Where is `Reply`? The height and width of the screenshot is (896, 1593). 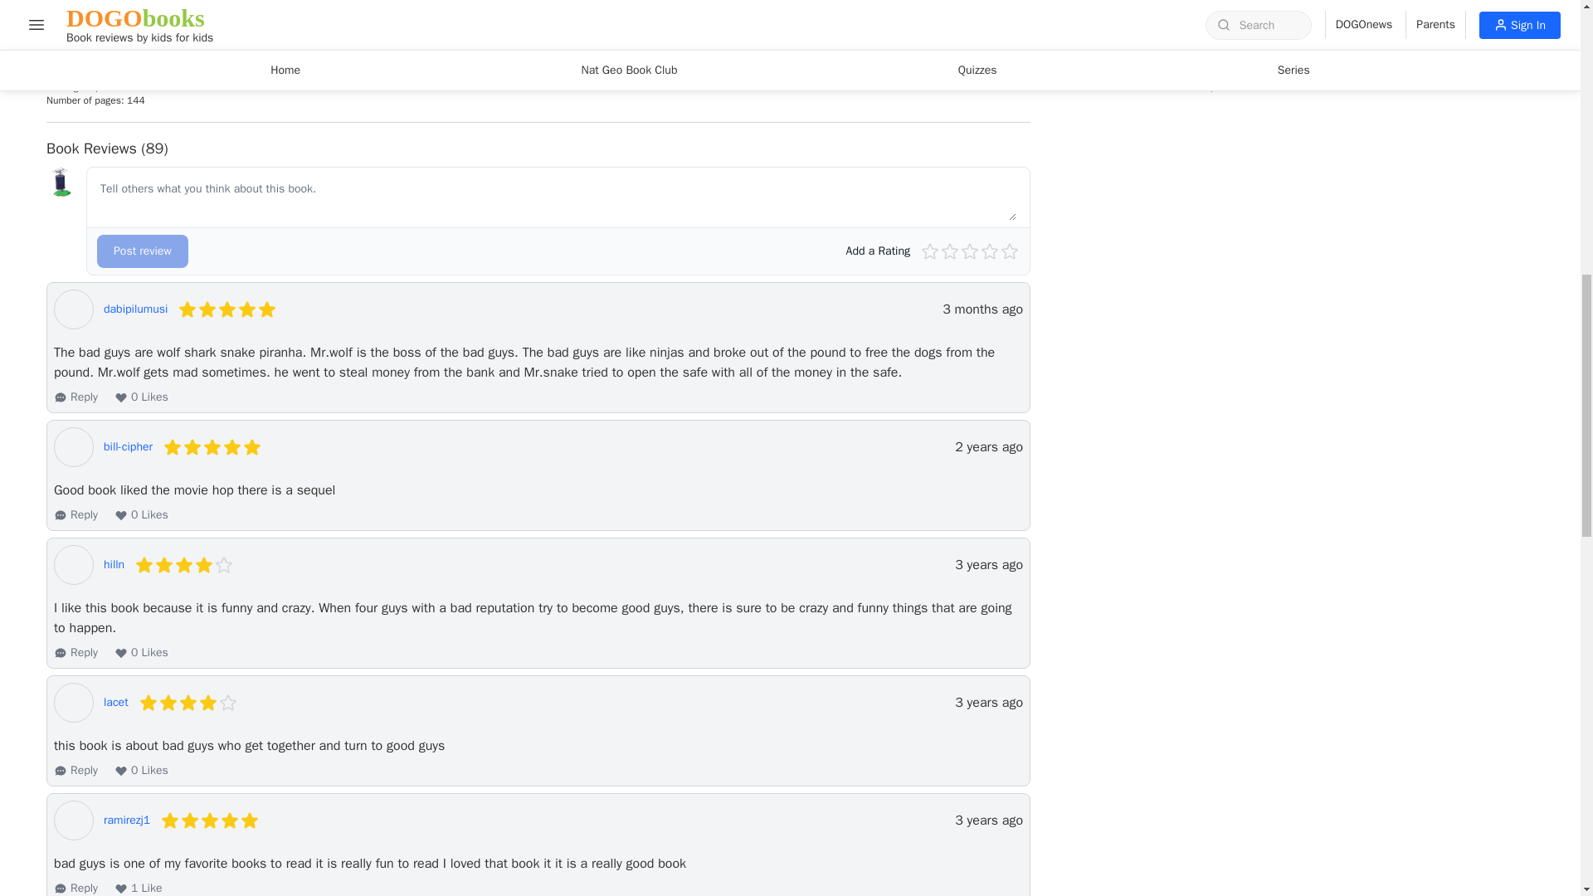
Reply is located at coordinates (76, 514).